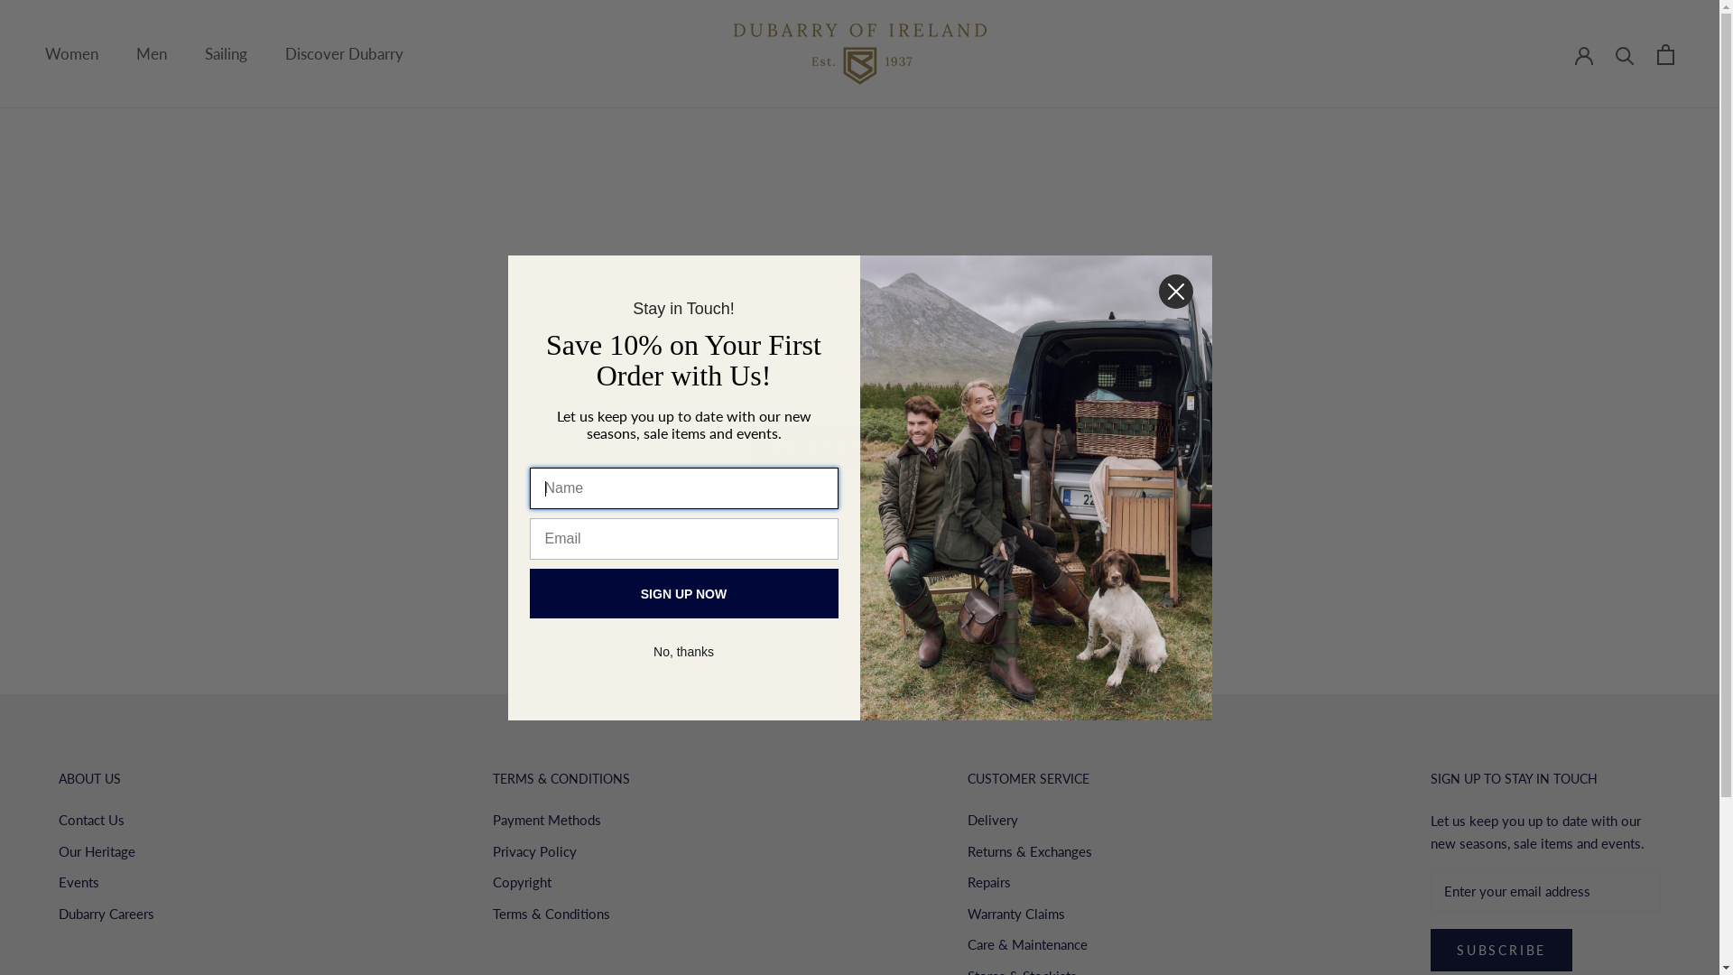 Image resolution: width=1733 pixels, height=975 pixels. I want to click on Submit, so click(23, 9).